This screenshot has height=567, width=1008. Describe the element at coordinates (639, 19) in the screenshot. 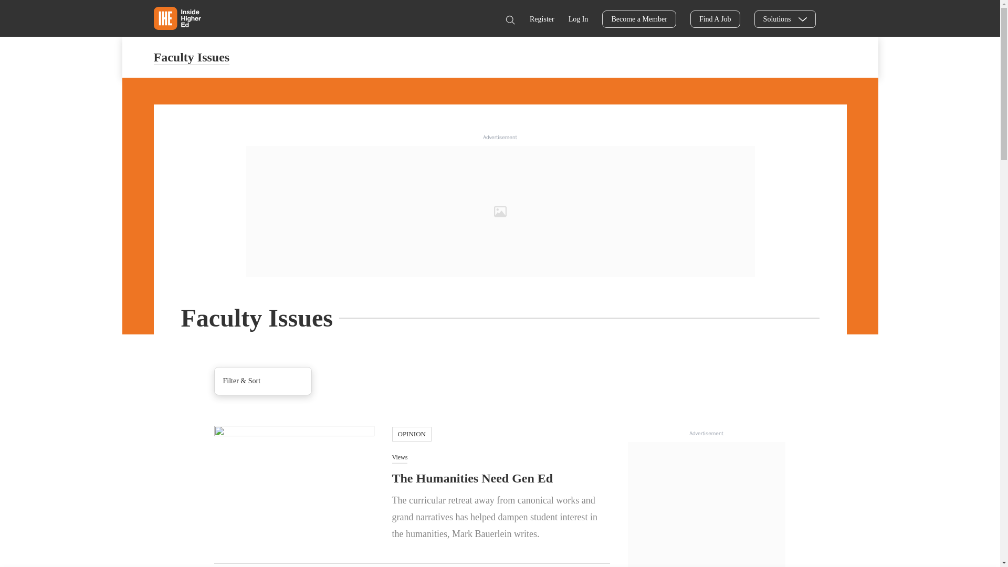

I see `Become a Member` at that location.